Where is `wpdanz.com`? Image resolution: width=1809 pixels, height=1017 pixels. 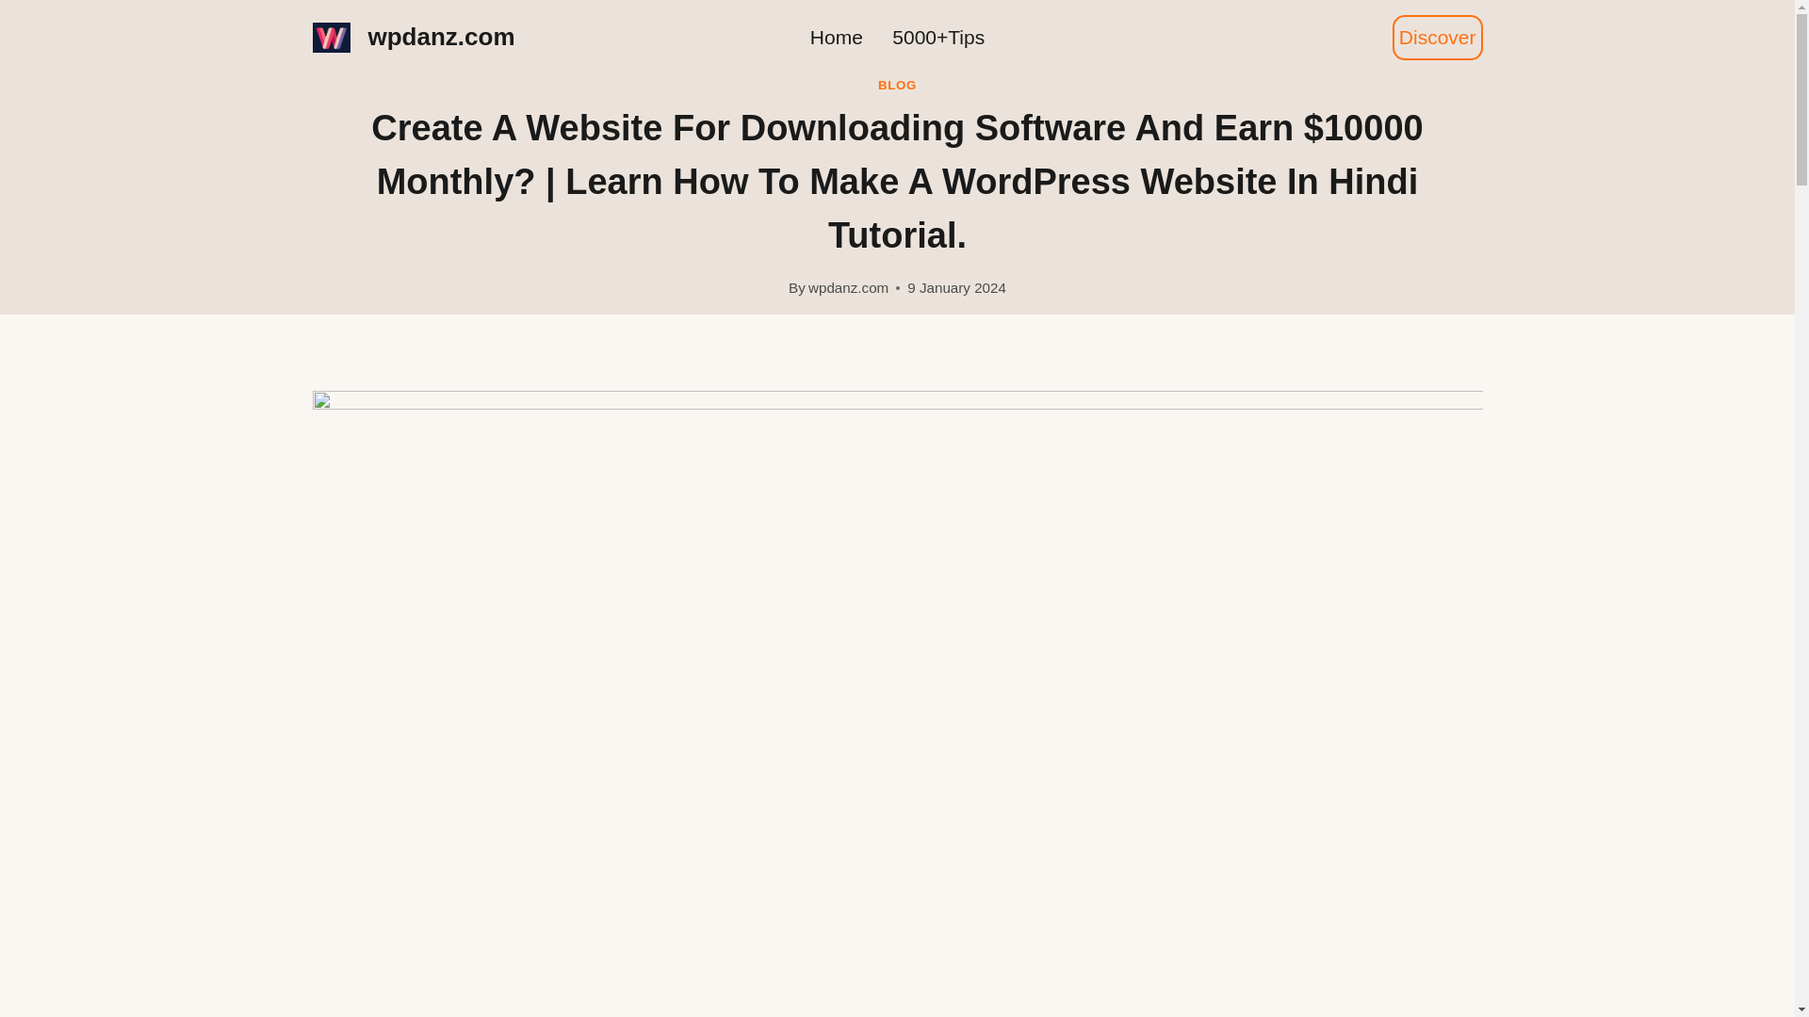 wpdanz.com is located at coordinates (415, 38).